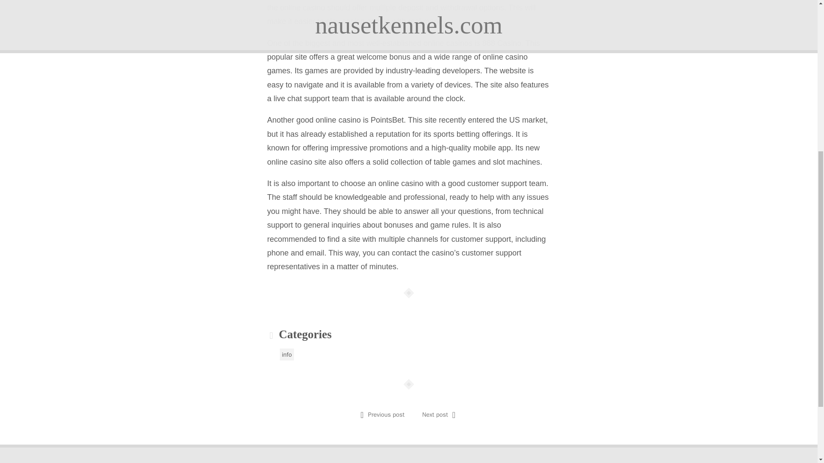  Describe the element at coordinates (287, 355) in the screenshot. I see `info` at that location.